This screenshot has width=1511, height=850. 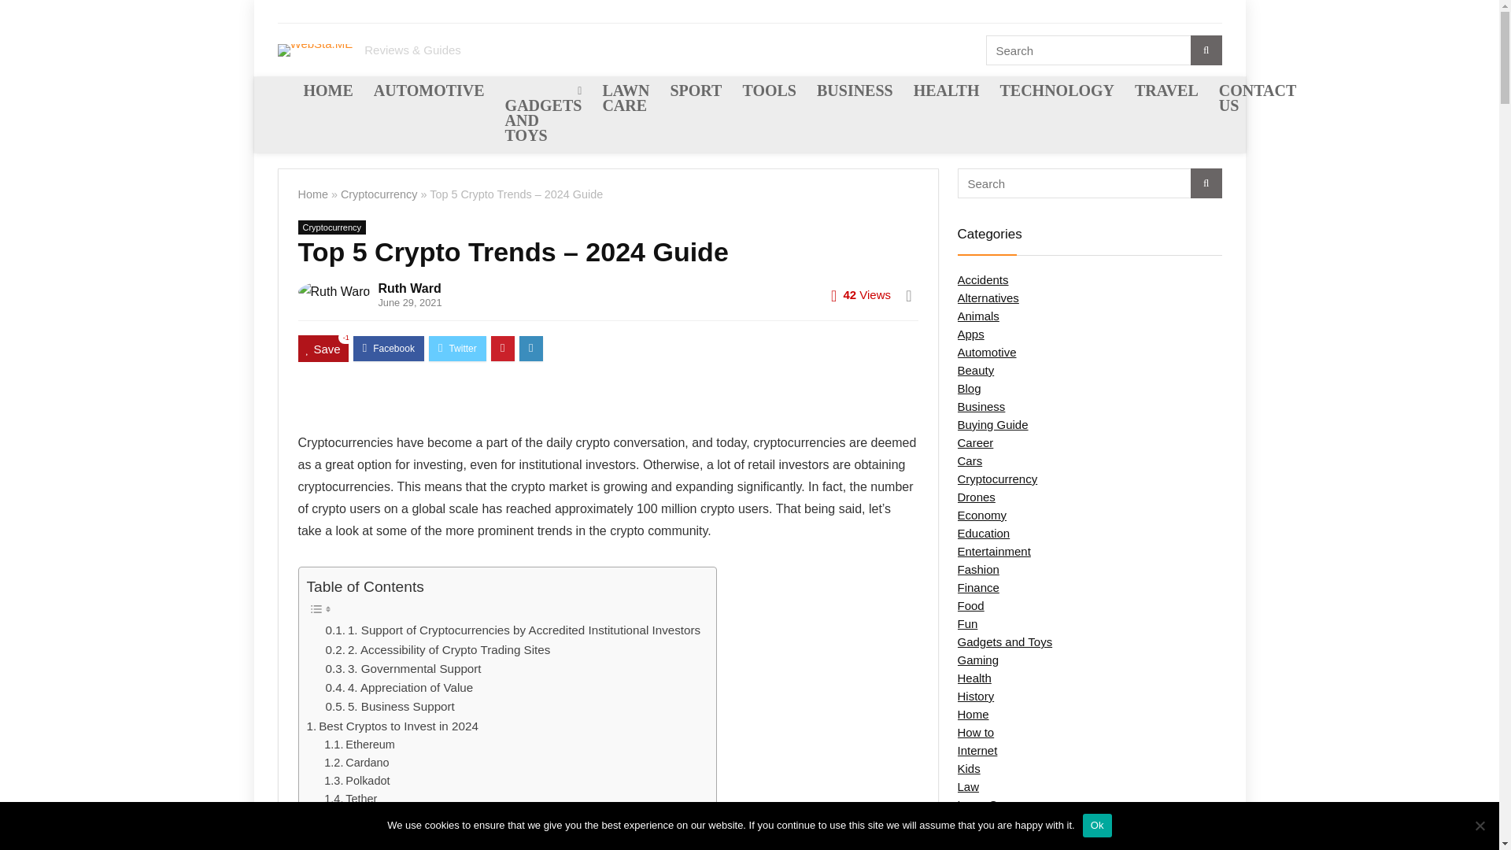 I want to click on HOME, so click(x=327, y=92).